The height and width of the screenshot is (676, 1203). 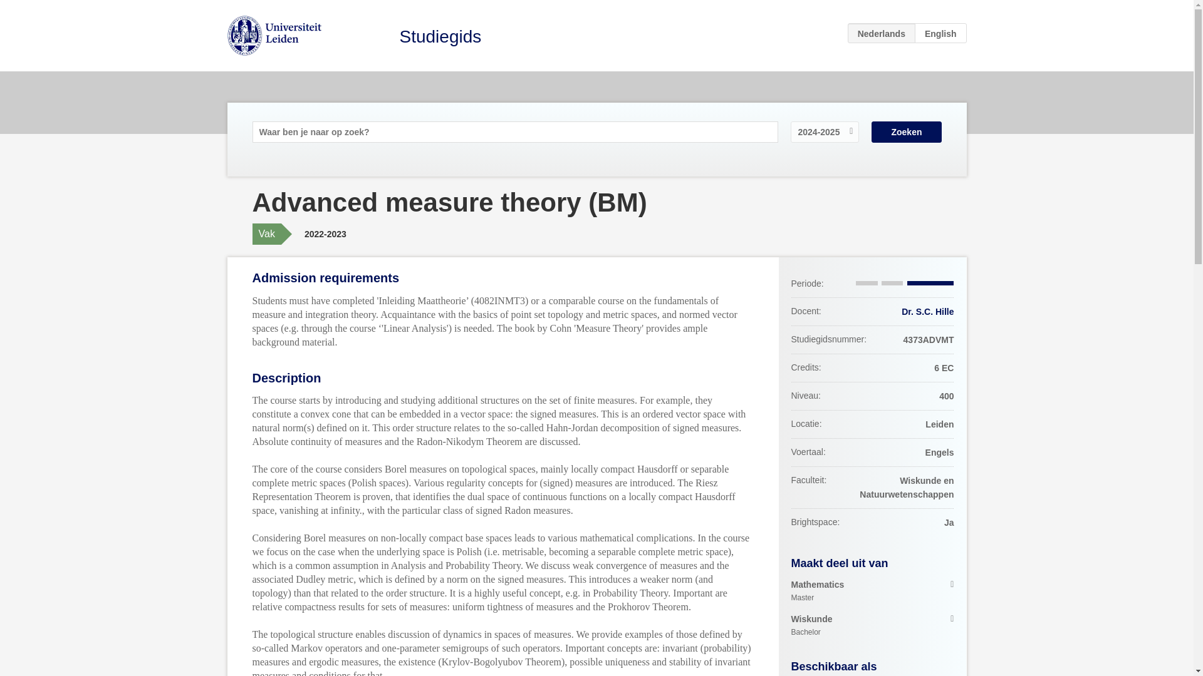 I want to click on Dr. S.C. Hille, so click(x=872, y=626).